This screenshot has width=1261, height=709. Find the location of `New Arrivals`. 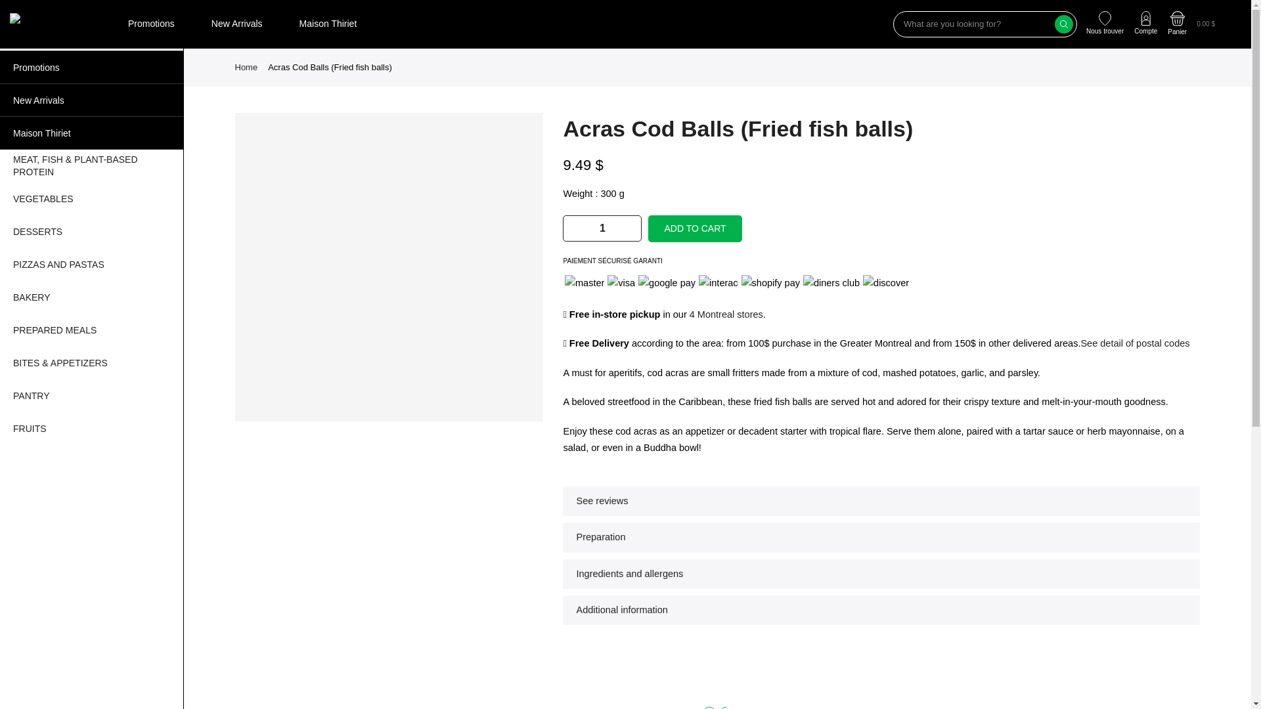

New Arrivals is located at coordinates (91, 100).